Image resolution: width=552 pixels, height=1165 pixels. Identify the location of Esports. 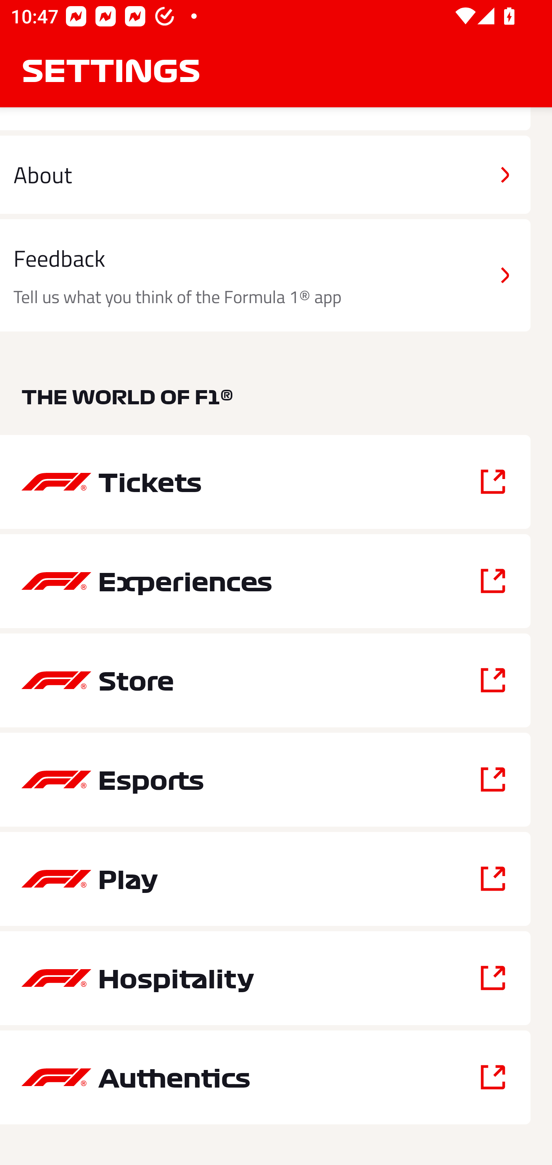
(265, 780).